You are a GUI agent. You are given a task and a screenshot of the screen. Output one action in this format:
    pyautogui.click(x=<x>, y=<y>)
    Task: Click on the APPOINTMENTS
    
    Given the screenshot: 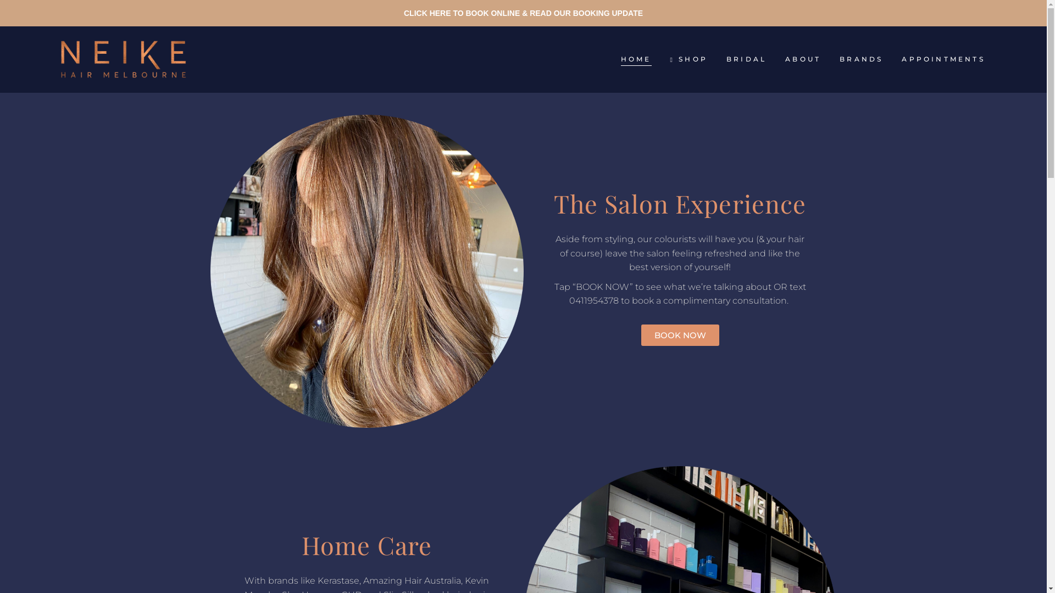 What is the action you would take?
    pyautogui.click(x=943, y=59)
    